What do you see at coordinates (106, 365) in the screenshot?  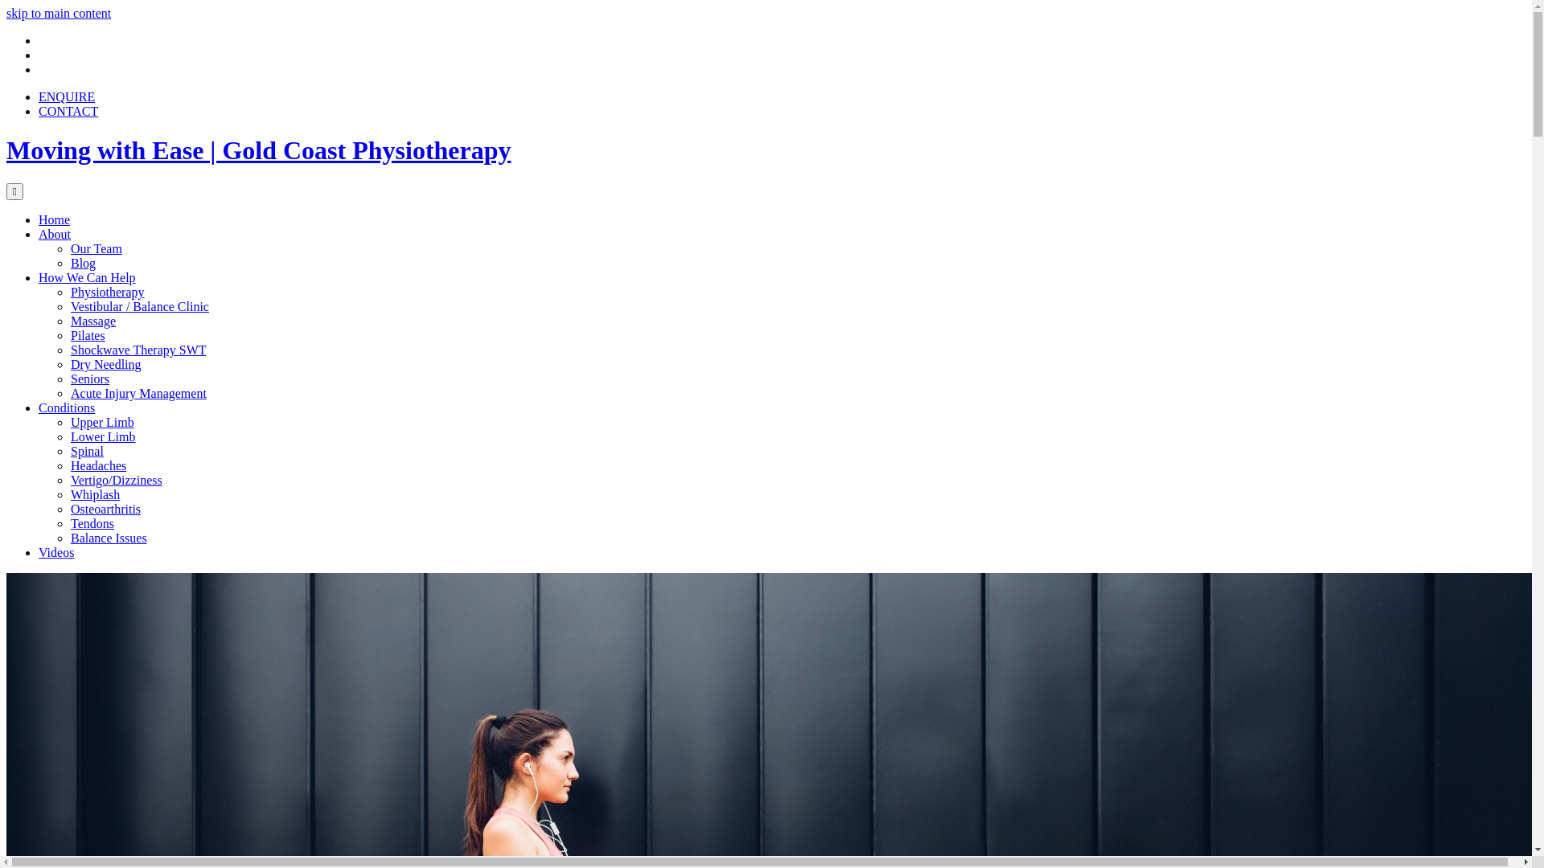 I see `Dry Needling` at bounding box center [106, 365].